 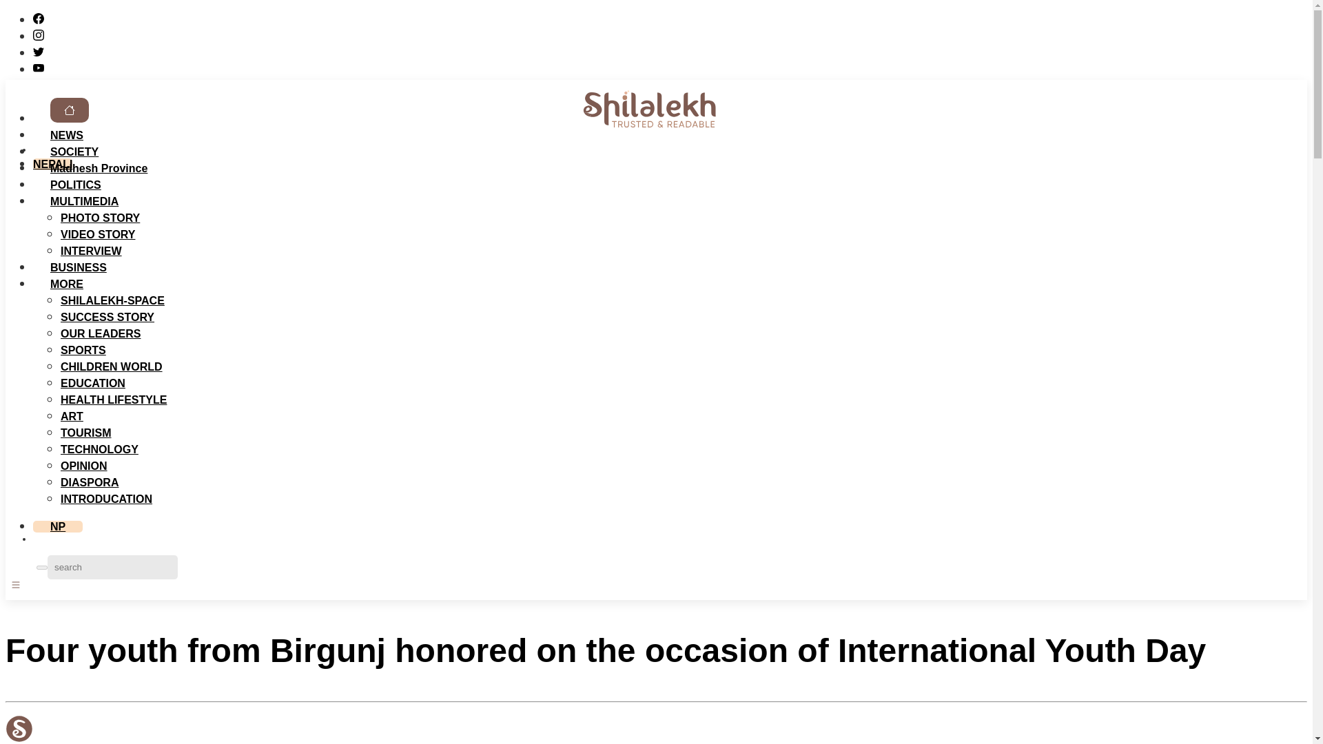 What do you see at coordinates (90, 482) in the screenshot?
I see `DIASPORA` at bounding box center [90, 482].